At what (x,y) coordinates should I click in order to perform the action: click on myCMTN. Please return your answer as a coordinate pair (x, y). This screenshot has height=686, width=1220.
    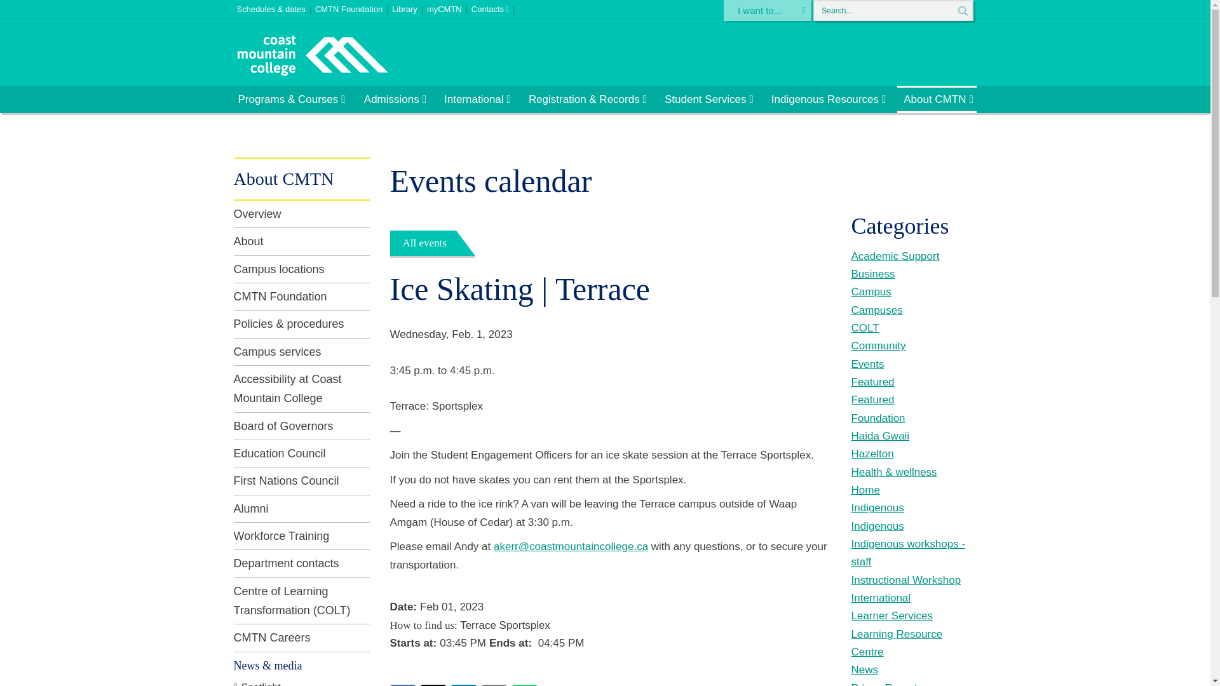
    Looking at the image, I should click on (449, 6).